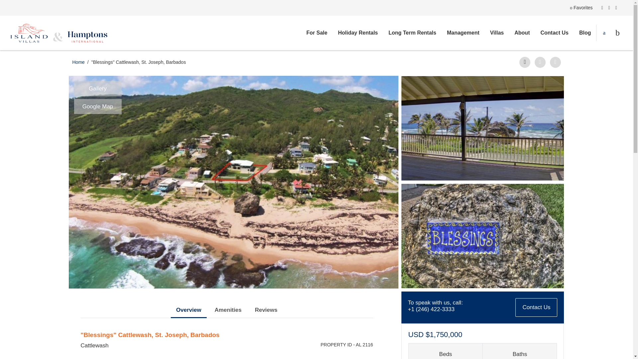 The image size is (638, 359). Describe the element at coordinates (412, 33) in the screenshot. I see `Long Term Rentals` at that location.